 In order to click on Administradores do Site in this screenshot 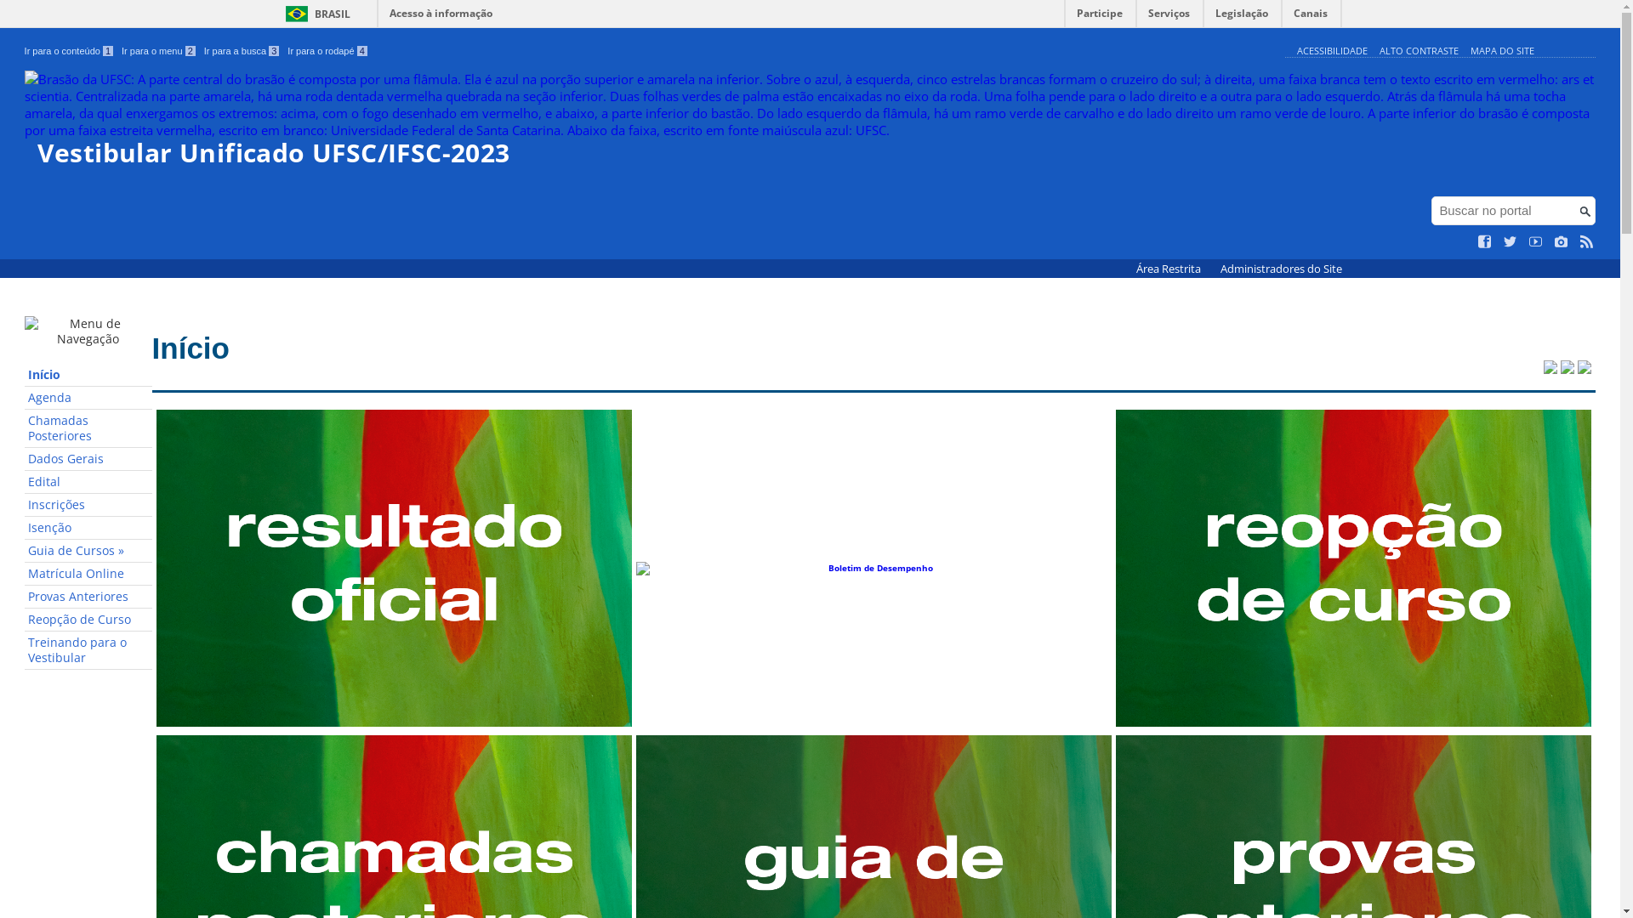, I will do `click(1281, 269)`.